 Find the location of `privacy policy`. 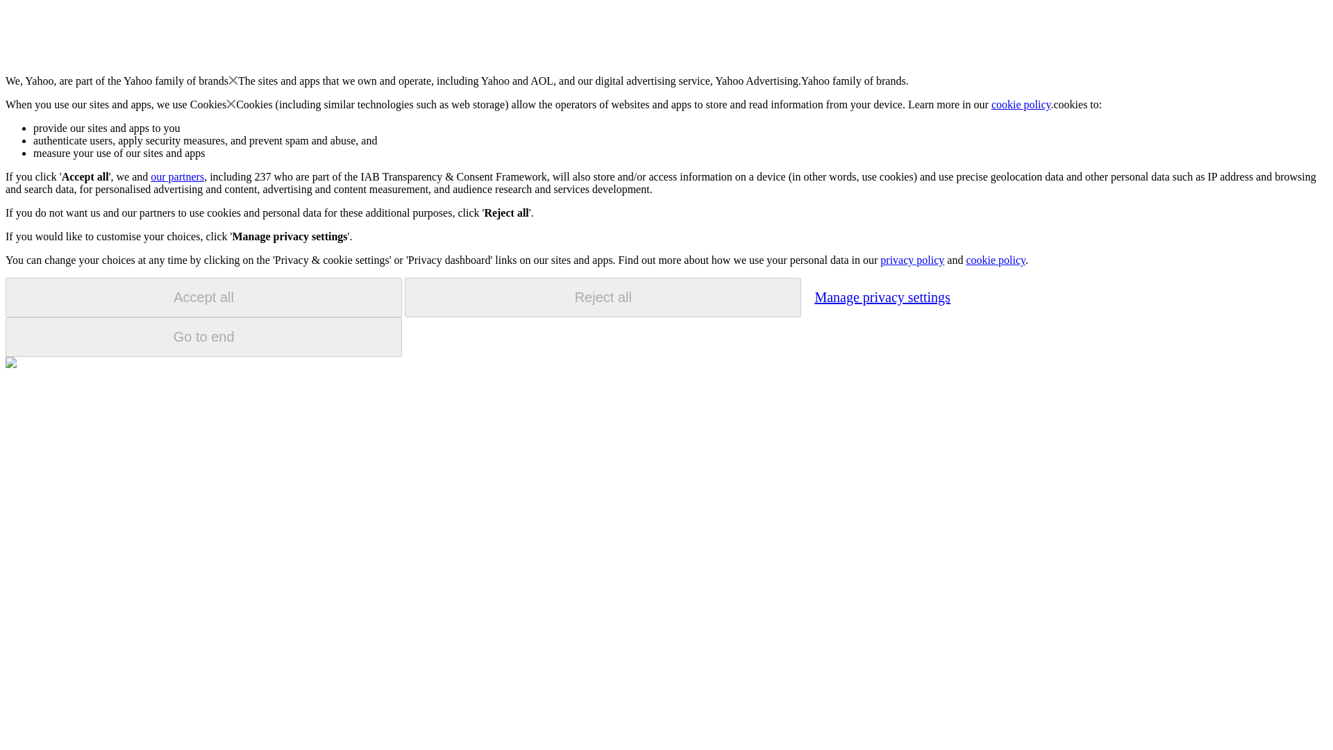

privacy policy is located at coordinates (912, 260).